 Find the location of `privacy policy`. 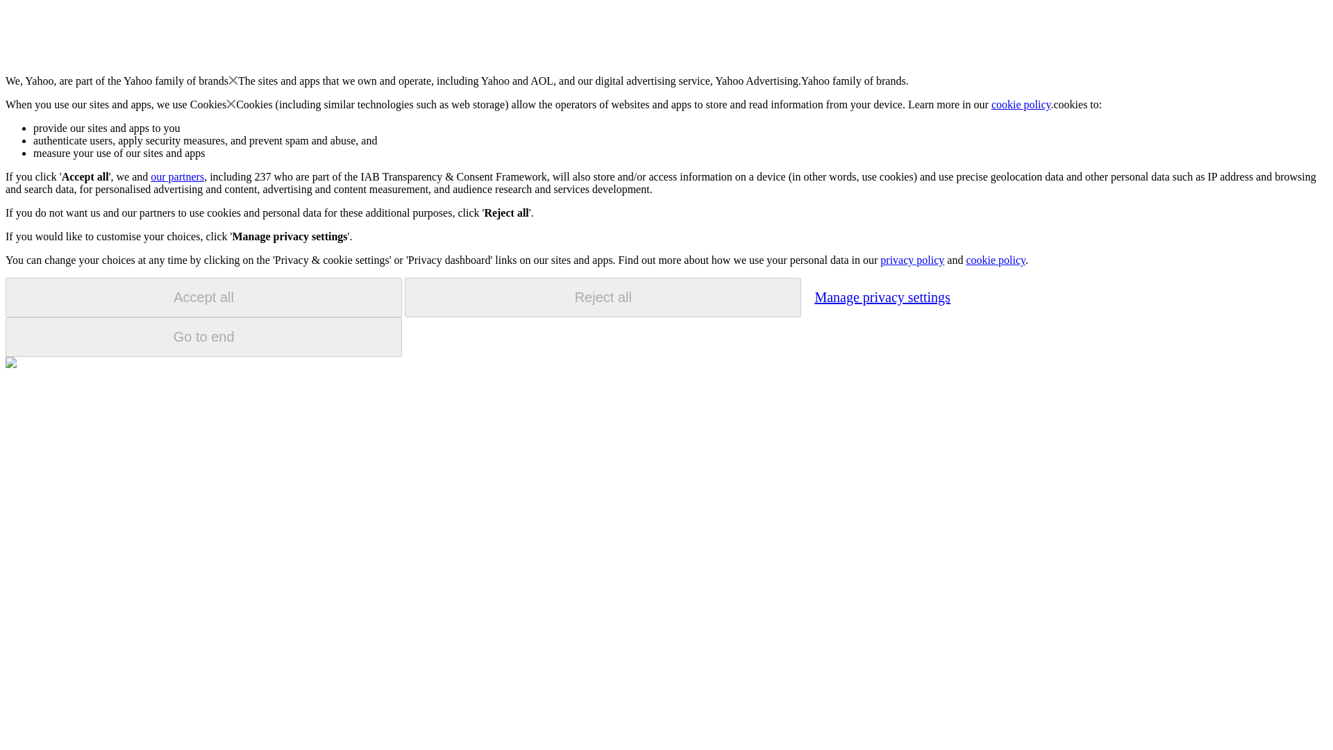

privacy policy is located at coordinates (912, 260).